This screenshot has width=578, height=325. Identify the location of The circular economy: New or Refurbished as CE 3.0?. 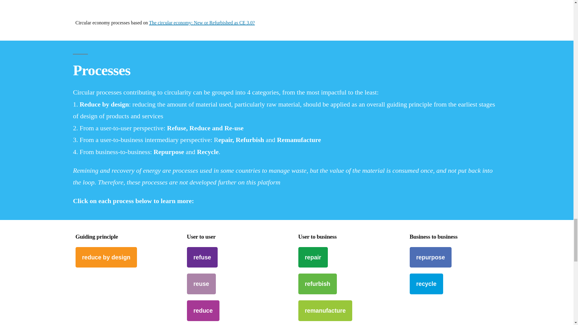
(202, 23).